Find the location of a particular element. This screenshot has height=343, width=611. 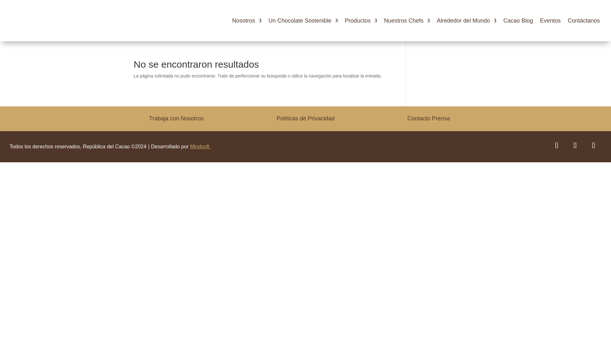

Seguir en Instagram is located at coordinates (593, 145).